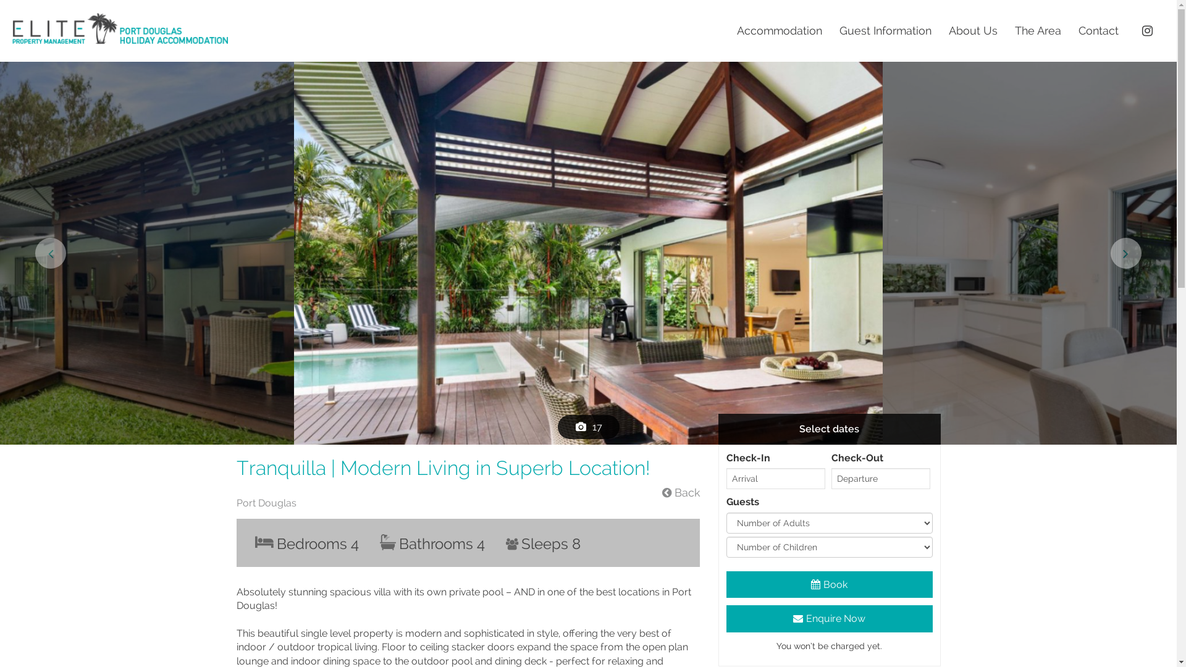 This screenshot has height=667, width=1186. I want to click on Find a Northern QLD Holiday, so click(120, 37).